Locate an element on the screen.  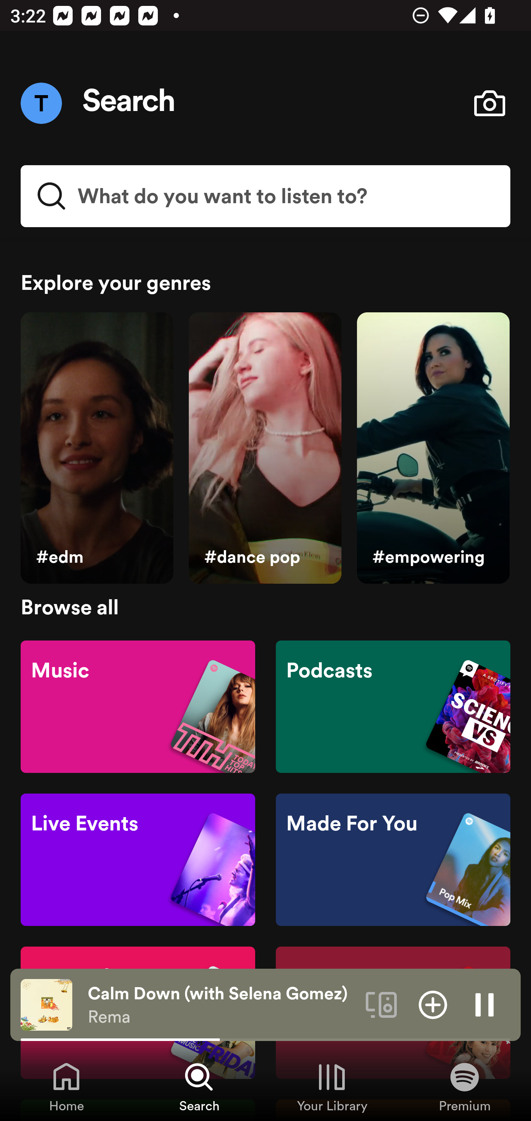
Connect to a device. Opens the devices menu is located at coordinates (381, 1004).